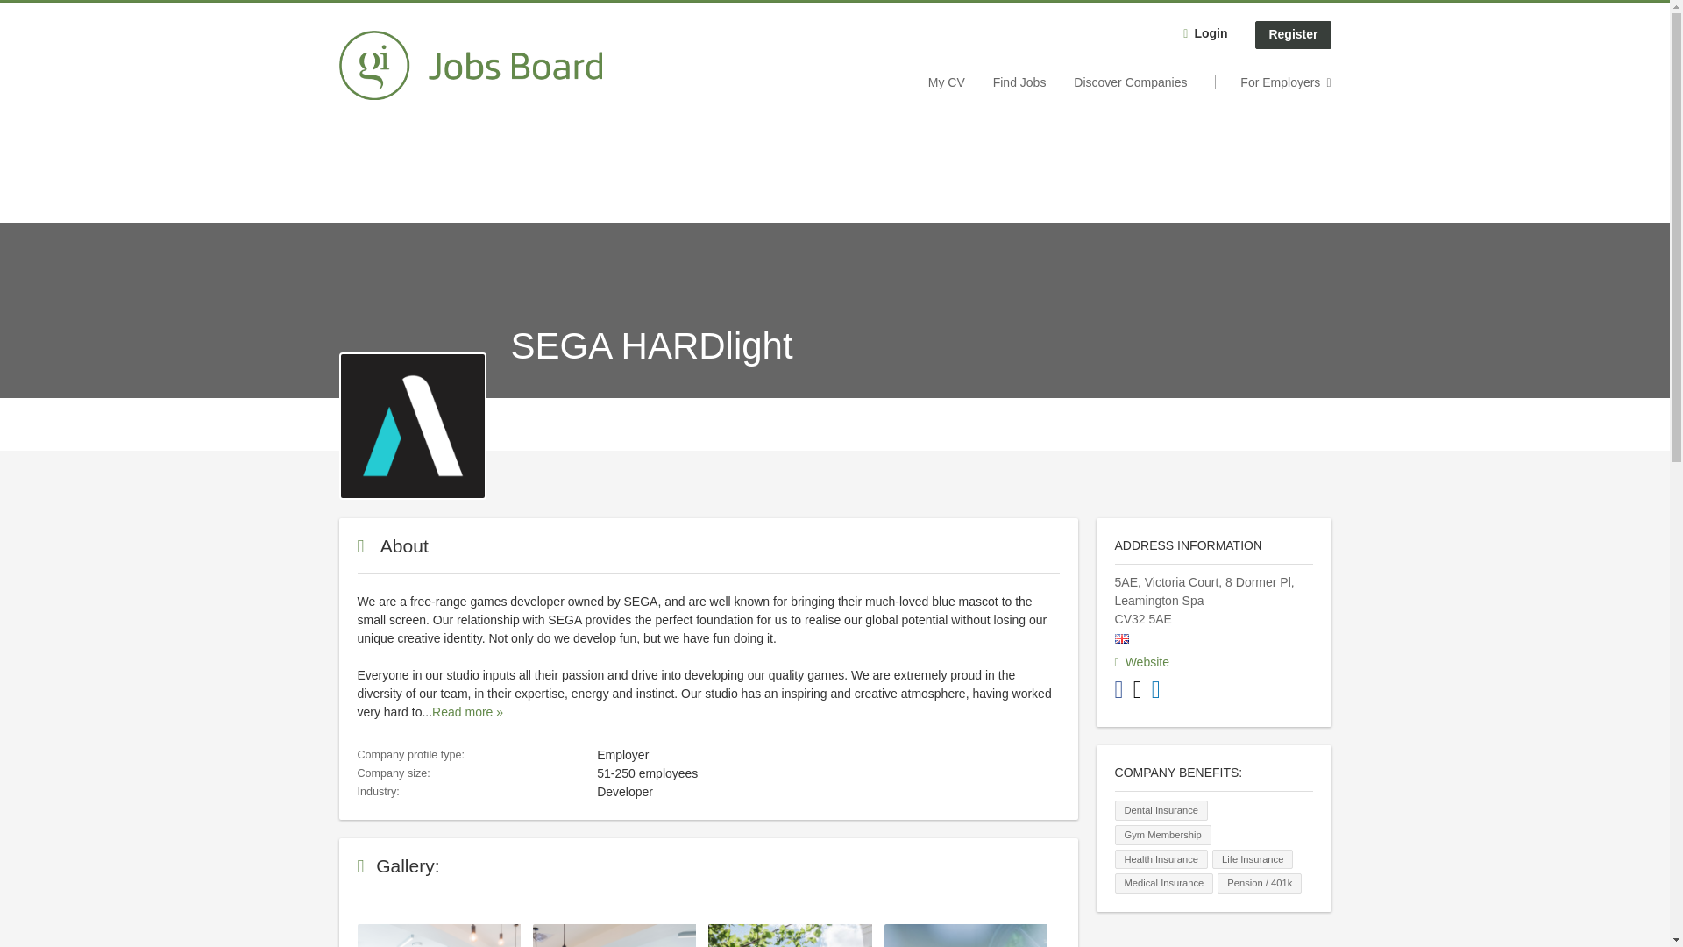 This screenshot has width=1683, height=947. Describe the element at coordinates (412, 426) in the screenshot. I see `SEGA HARDlight` at that location.